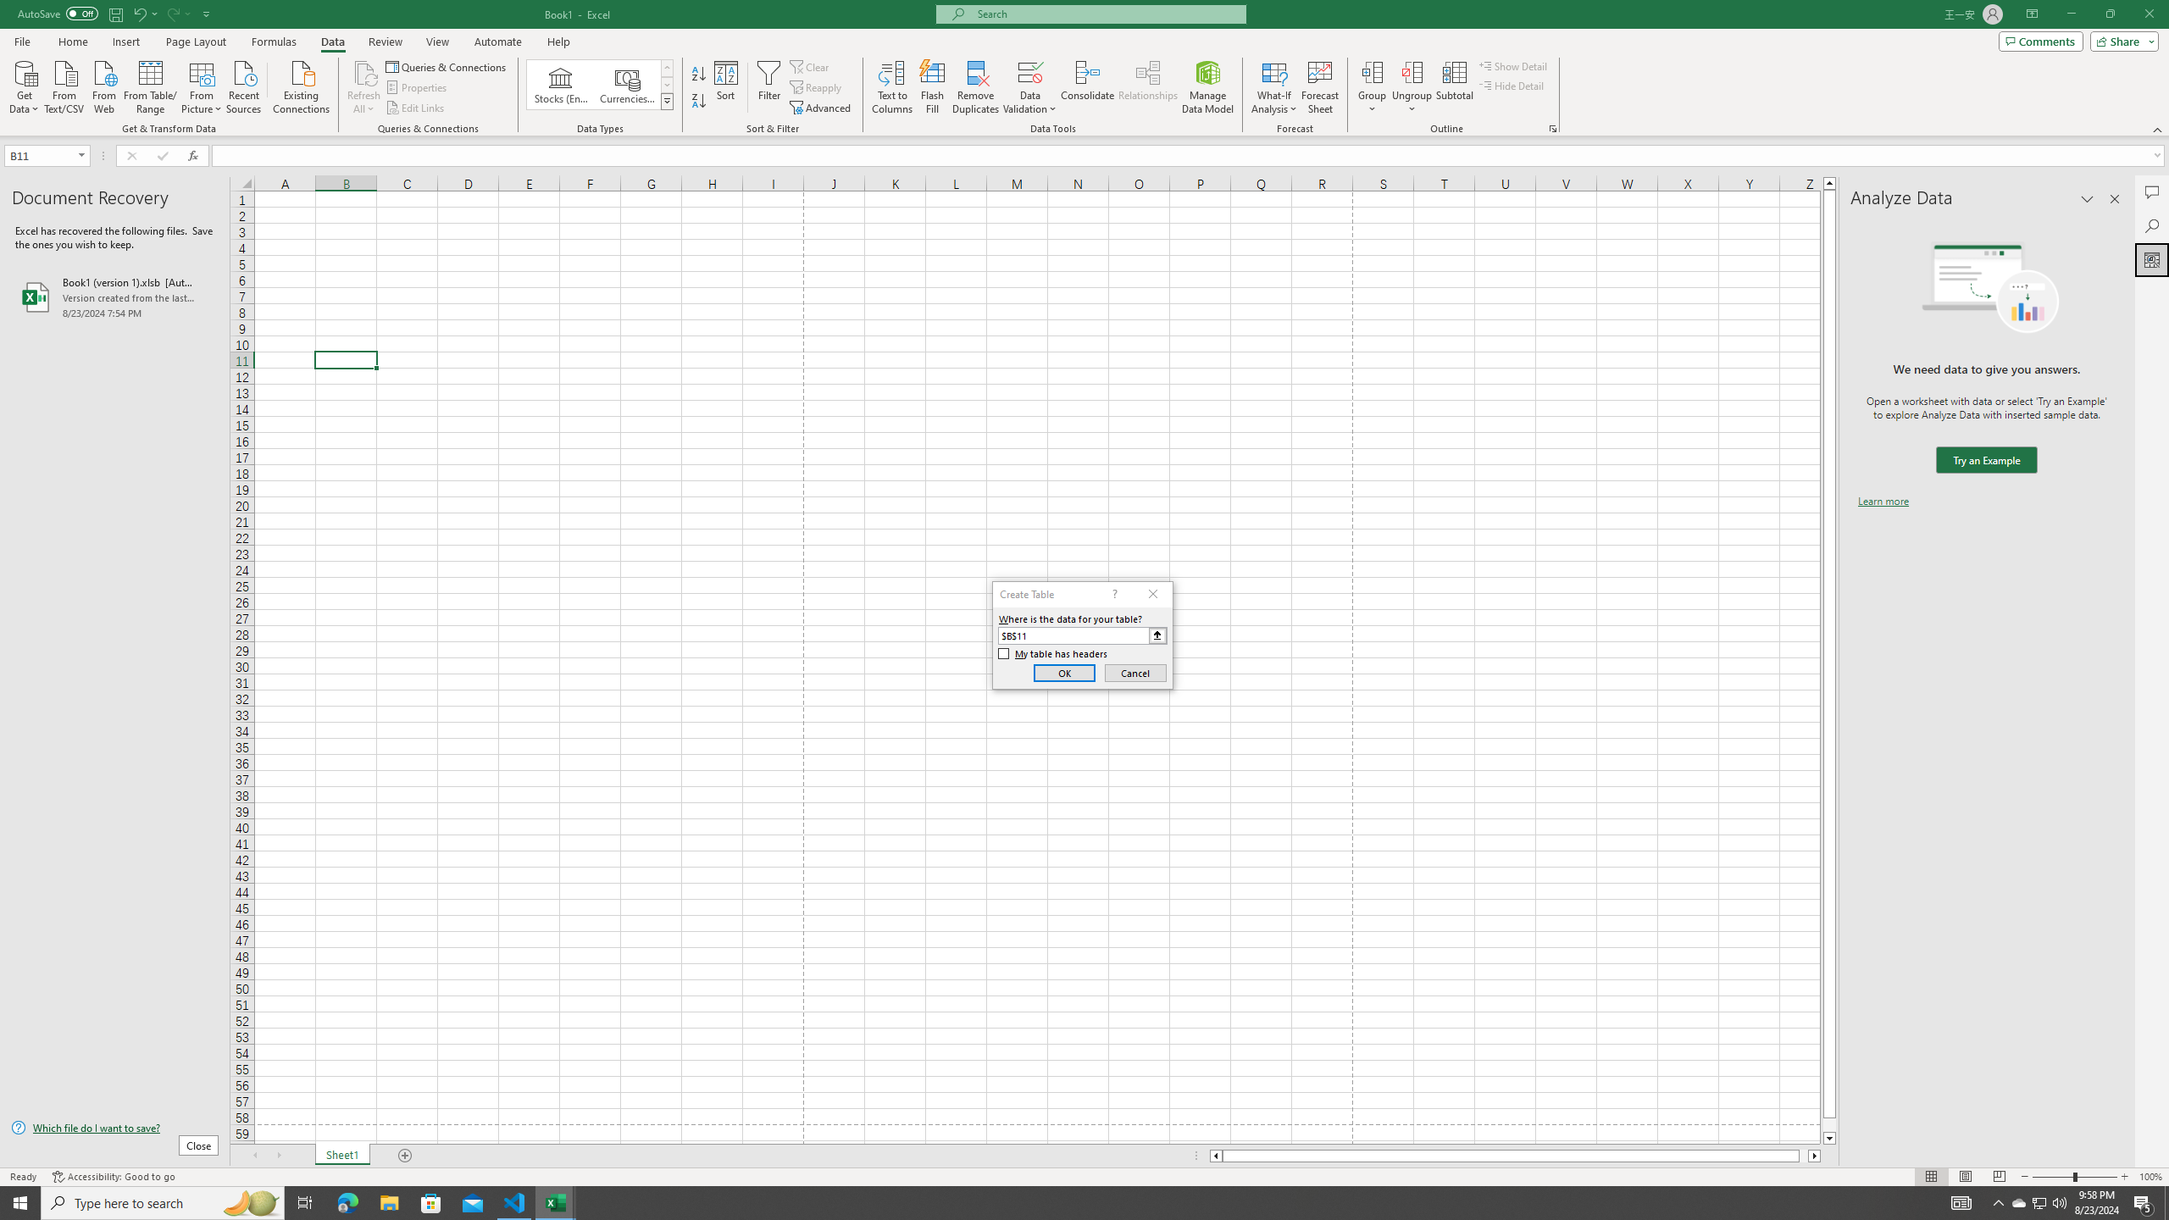 This screenshot has width=2169, height=1220. Describe the element at coordinates (416, 108) in the screenshot. I see `Edit Links` at that location.